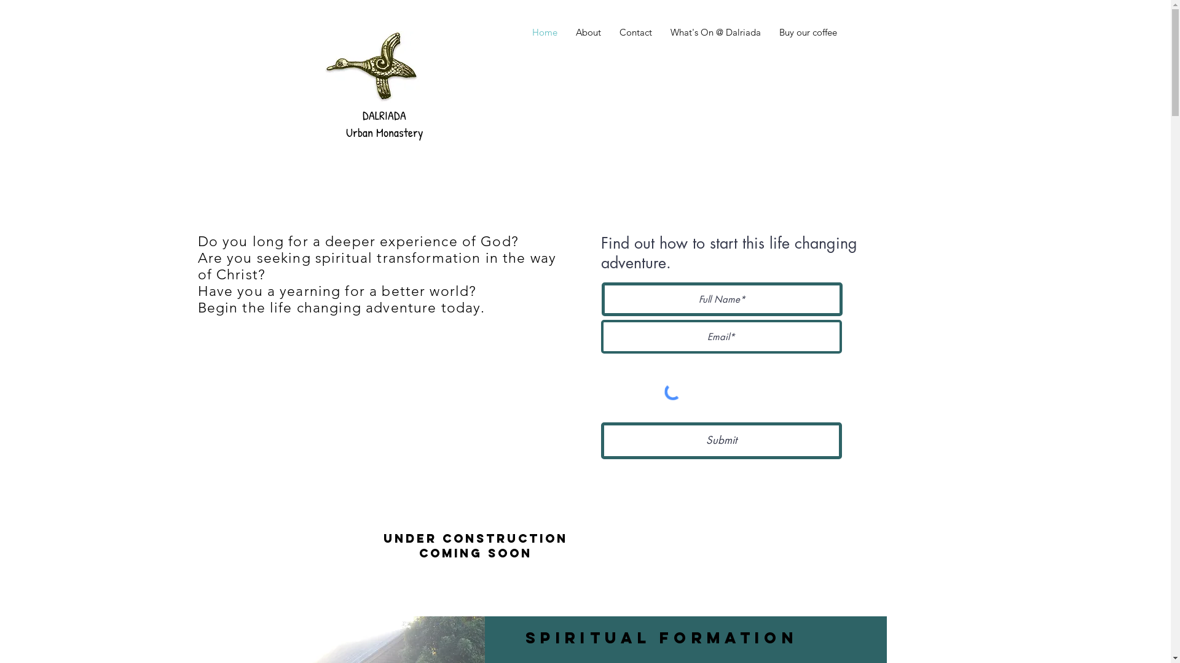 The width and height of the screenshot is (1180, 663). Describe the element at coordinates (589, 32) in the screenshot. I see `About` at that location.